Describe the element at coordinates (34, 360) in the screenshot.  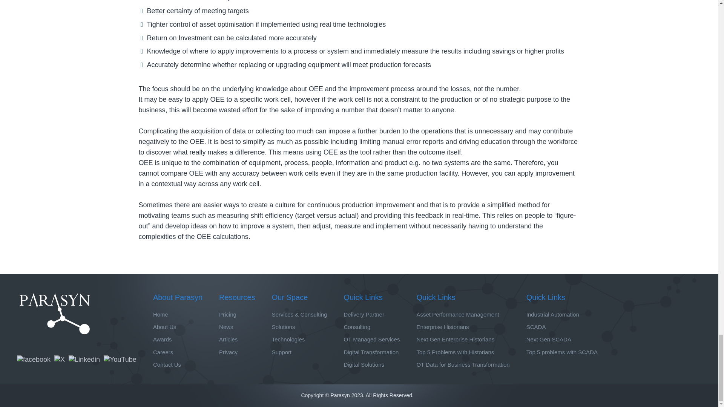
I see `Facebook` at that location.